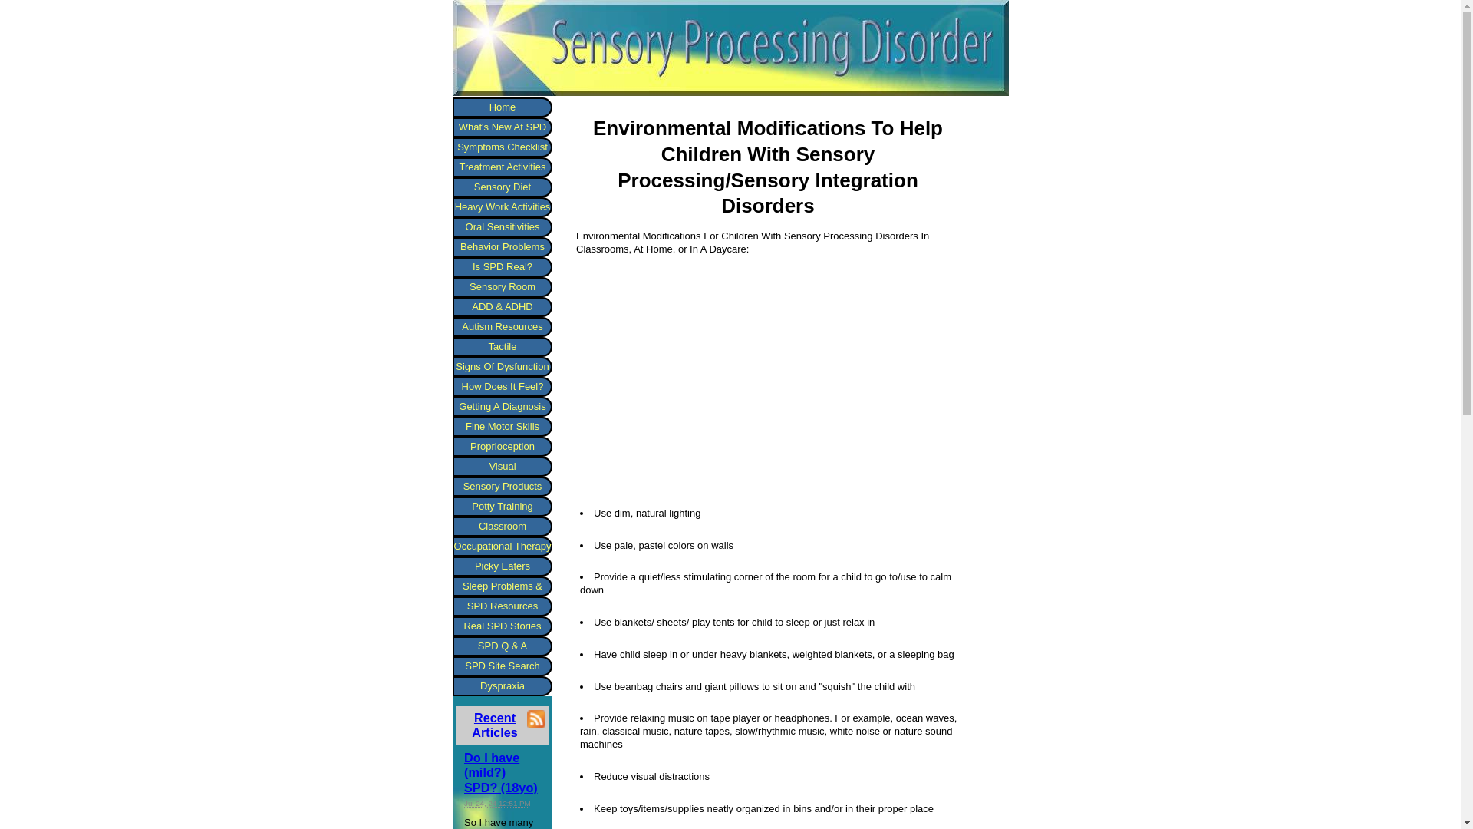 The width and height of the screenshot is (1473, 829). I want to click on Treatment Activities, so click(502, 167).